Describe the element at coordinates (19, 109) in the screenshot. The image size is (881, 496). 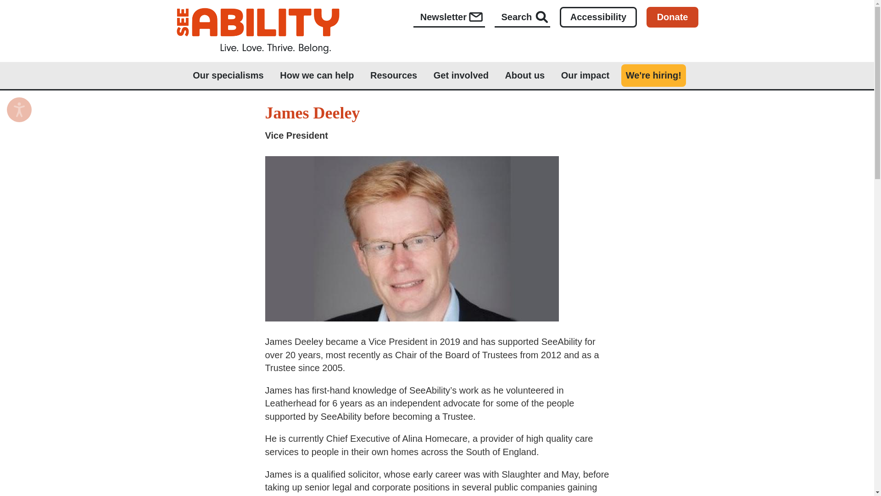
I see `Listen with the ReachDeck Toolbar` at that location.